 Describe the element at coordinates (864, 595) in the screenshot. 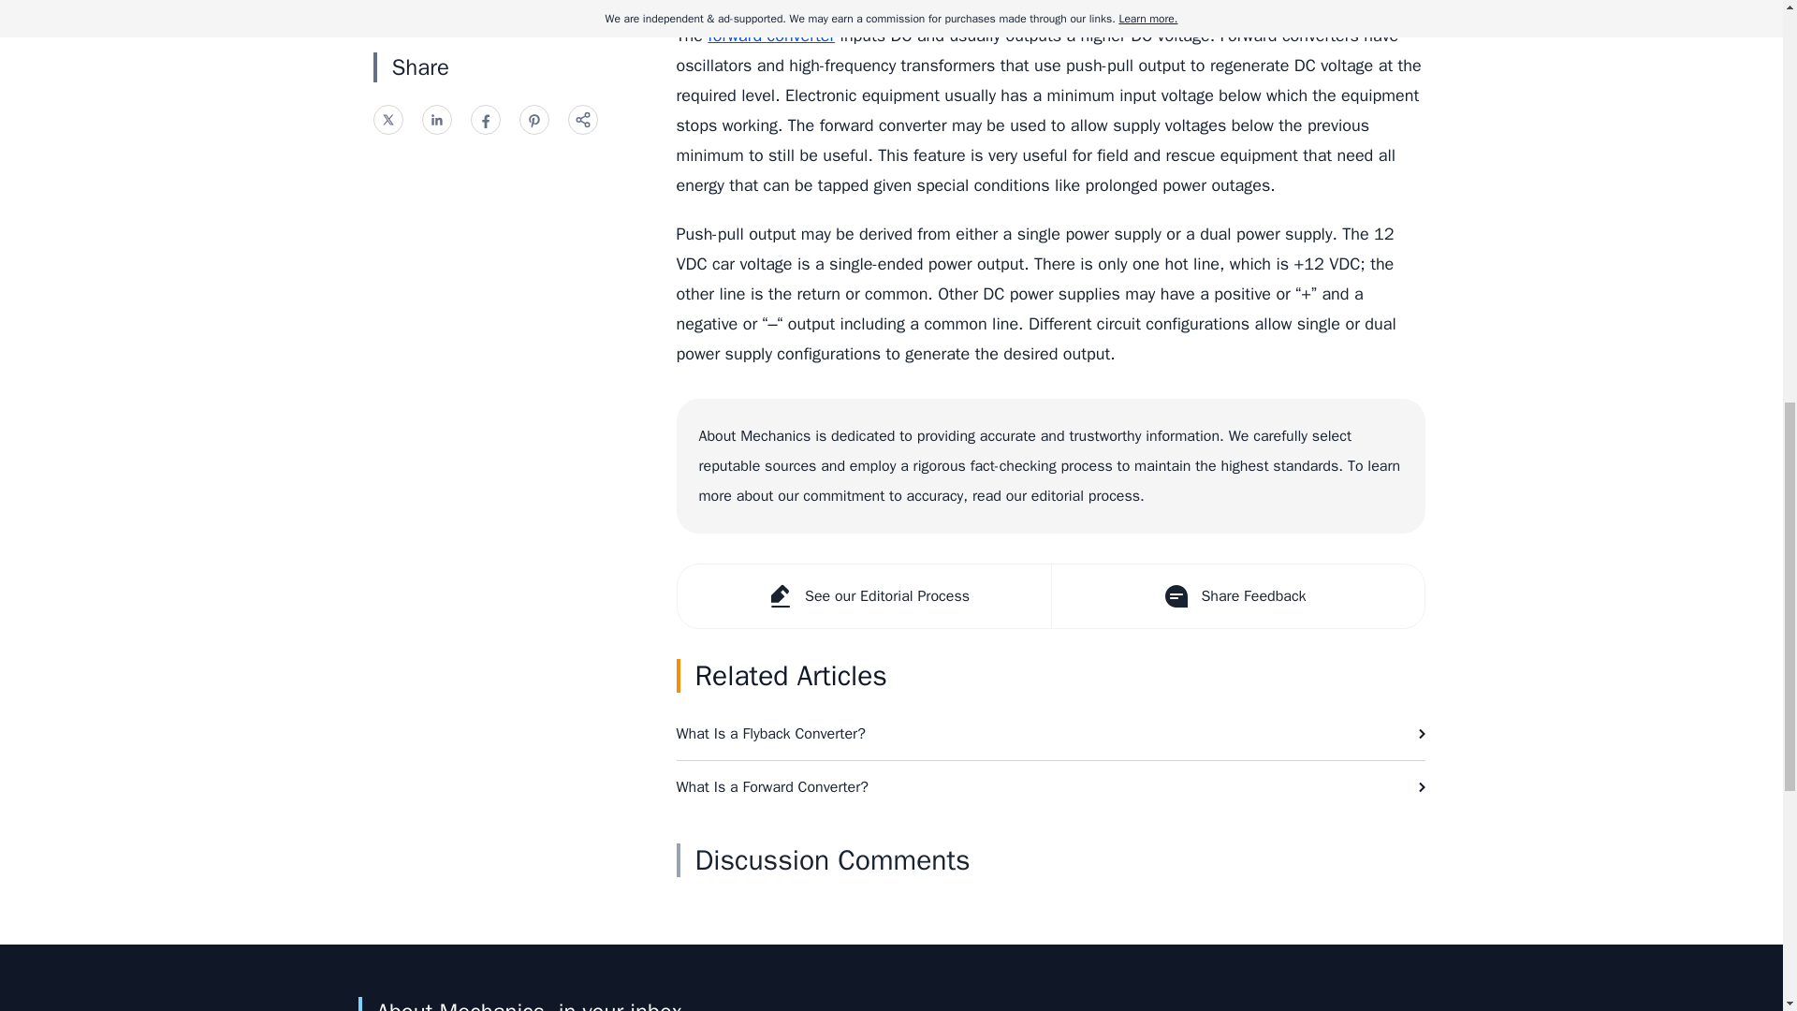

I see `See our Editorial Process` at that location.